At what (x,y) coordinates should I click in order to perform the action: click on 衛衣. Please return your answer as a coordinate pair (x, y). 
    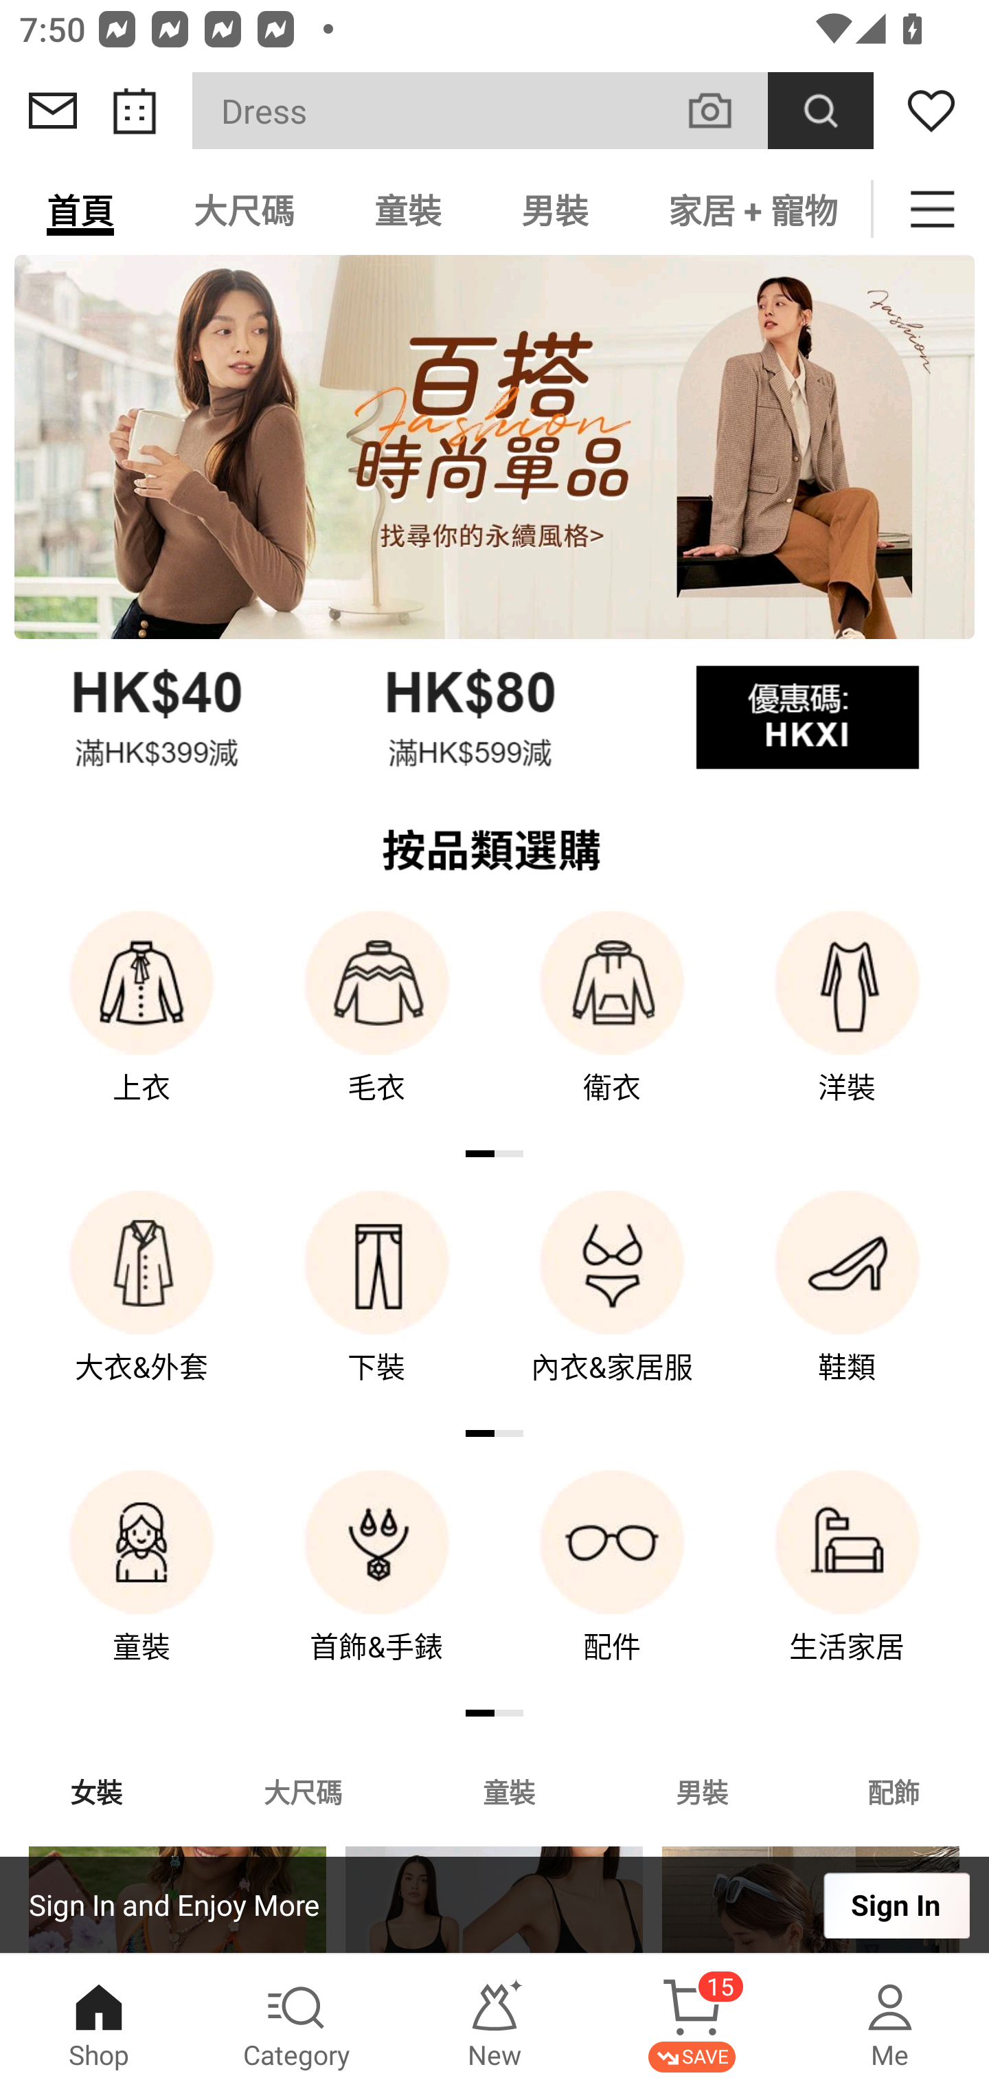
    Looking at the image, I should click on (612, 1025).